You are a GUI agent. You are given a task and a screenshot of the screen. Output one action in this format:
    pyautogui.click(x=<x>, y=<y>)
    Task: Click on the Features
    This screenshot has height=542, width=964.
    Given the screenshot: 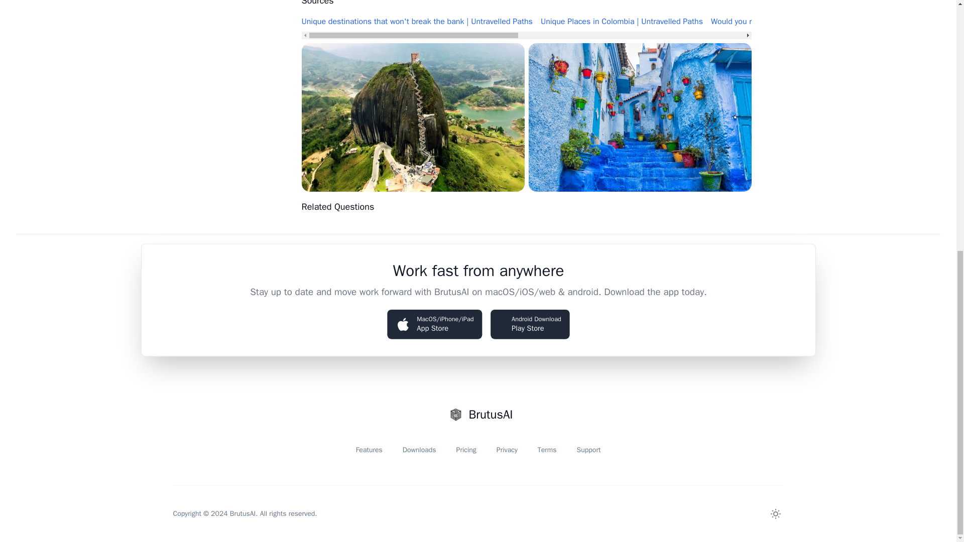 What is the action you would take?
    pyautogui.click(x=369, y=450)
    